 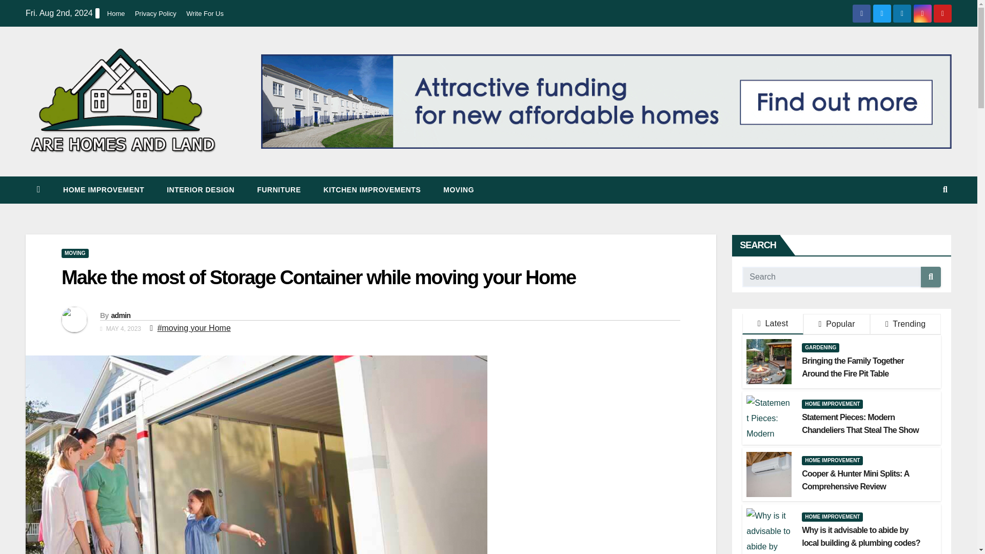 What do you see at coordinates (116, 13) in the screenshot?
I see `Home` at bounding box center [116, 13].